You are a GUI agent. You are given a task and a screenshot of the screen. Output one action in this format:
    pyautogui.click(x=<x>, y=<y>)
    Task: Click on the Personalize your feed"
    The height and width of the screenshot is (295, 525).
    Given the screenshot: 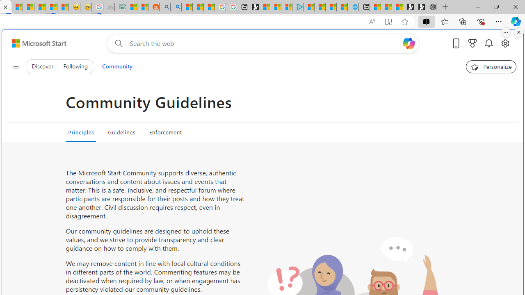 What is the action you would take?
    pyautogui.click(x=491, y=66)
    